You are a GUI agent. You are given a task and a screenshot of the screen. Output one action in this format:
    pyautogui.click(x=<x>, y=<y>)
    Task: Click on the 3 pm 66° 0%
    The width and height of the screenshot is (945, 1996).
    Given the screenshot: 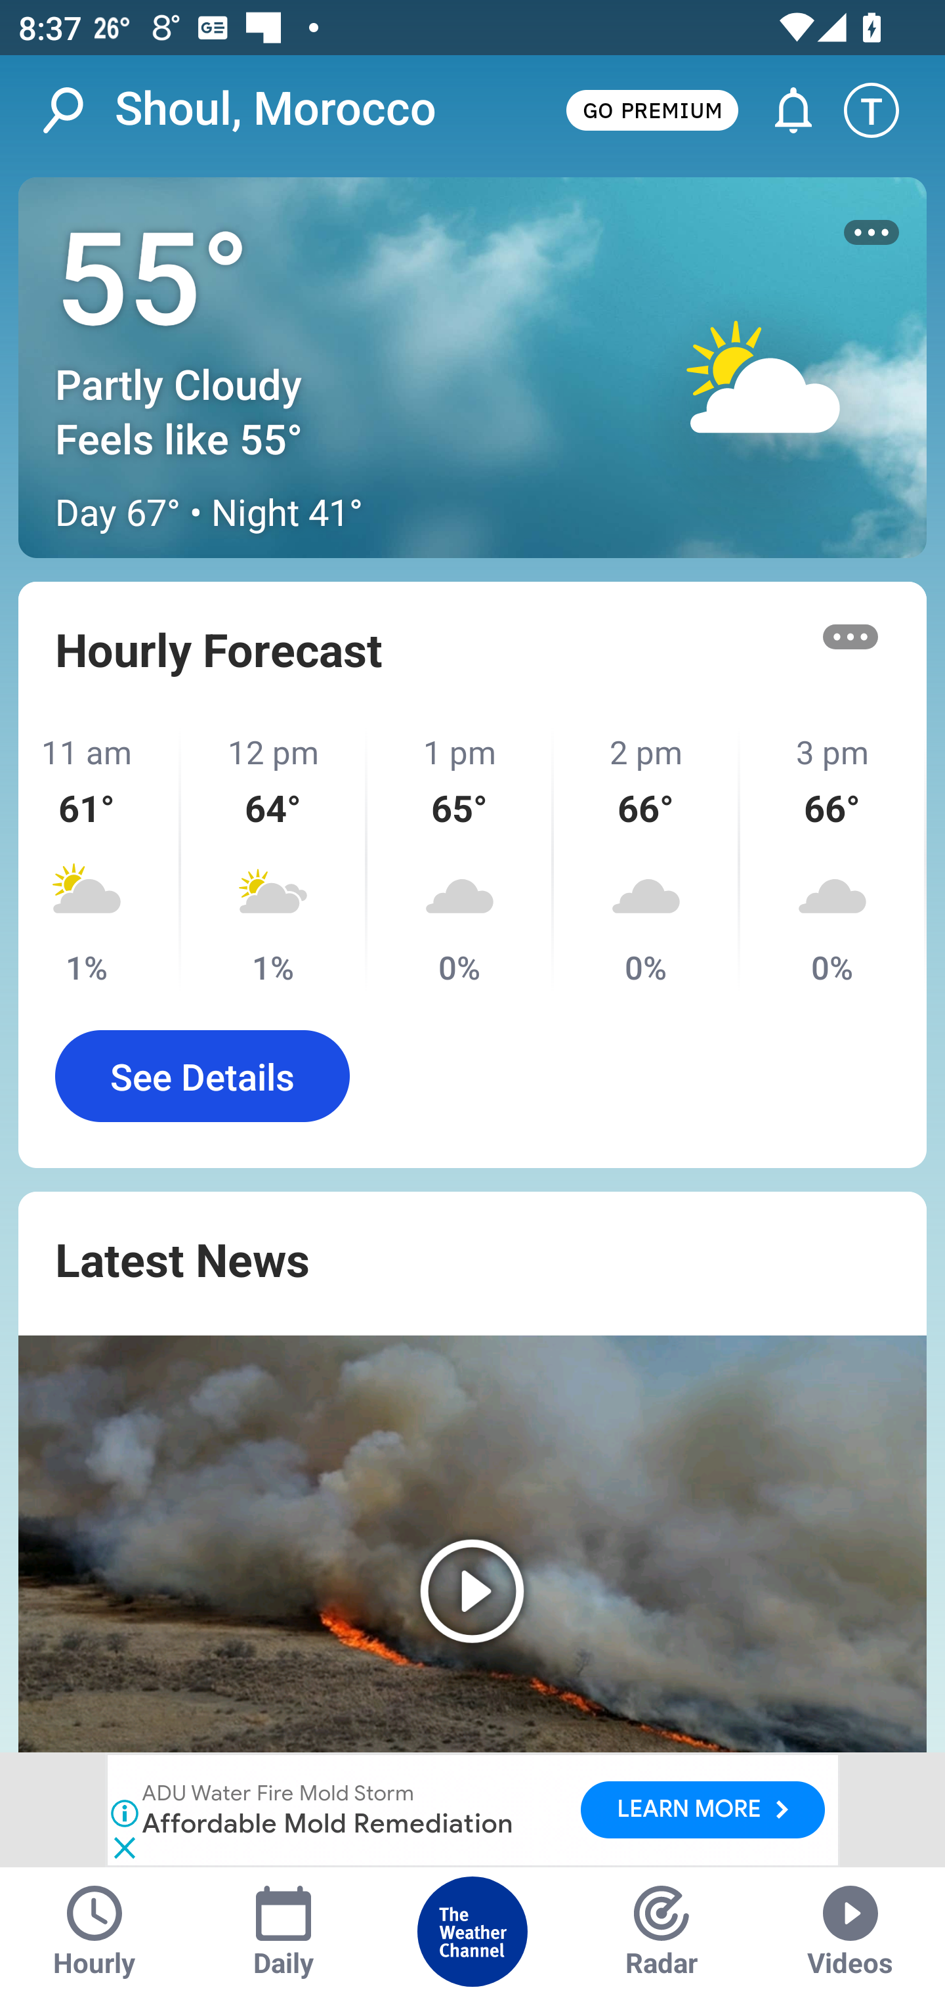 What is the action you would take?
    pyautogui.click(x=833, y=859)
    